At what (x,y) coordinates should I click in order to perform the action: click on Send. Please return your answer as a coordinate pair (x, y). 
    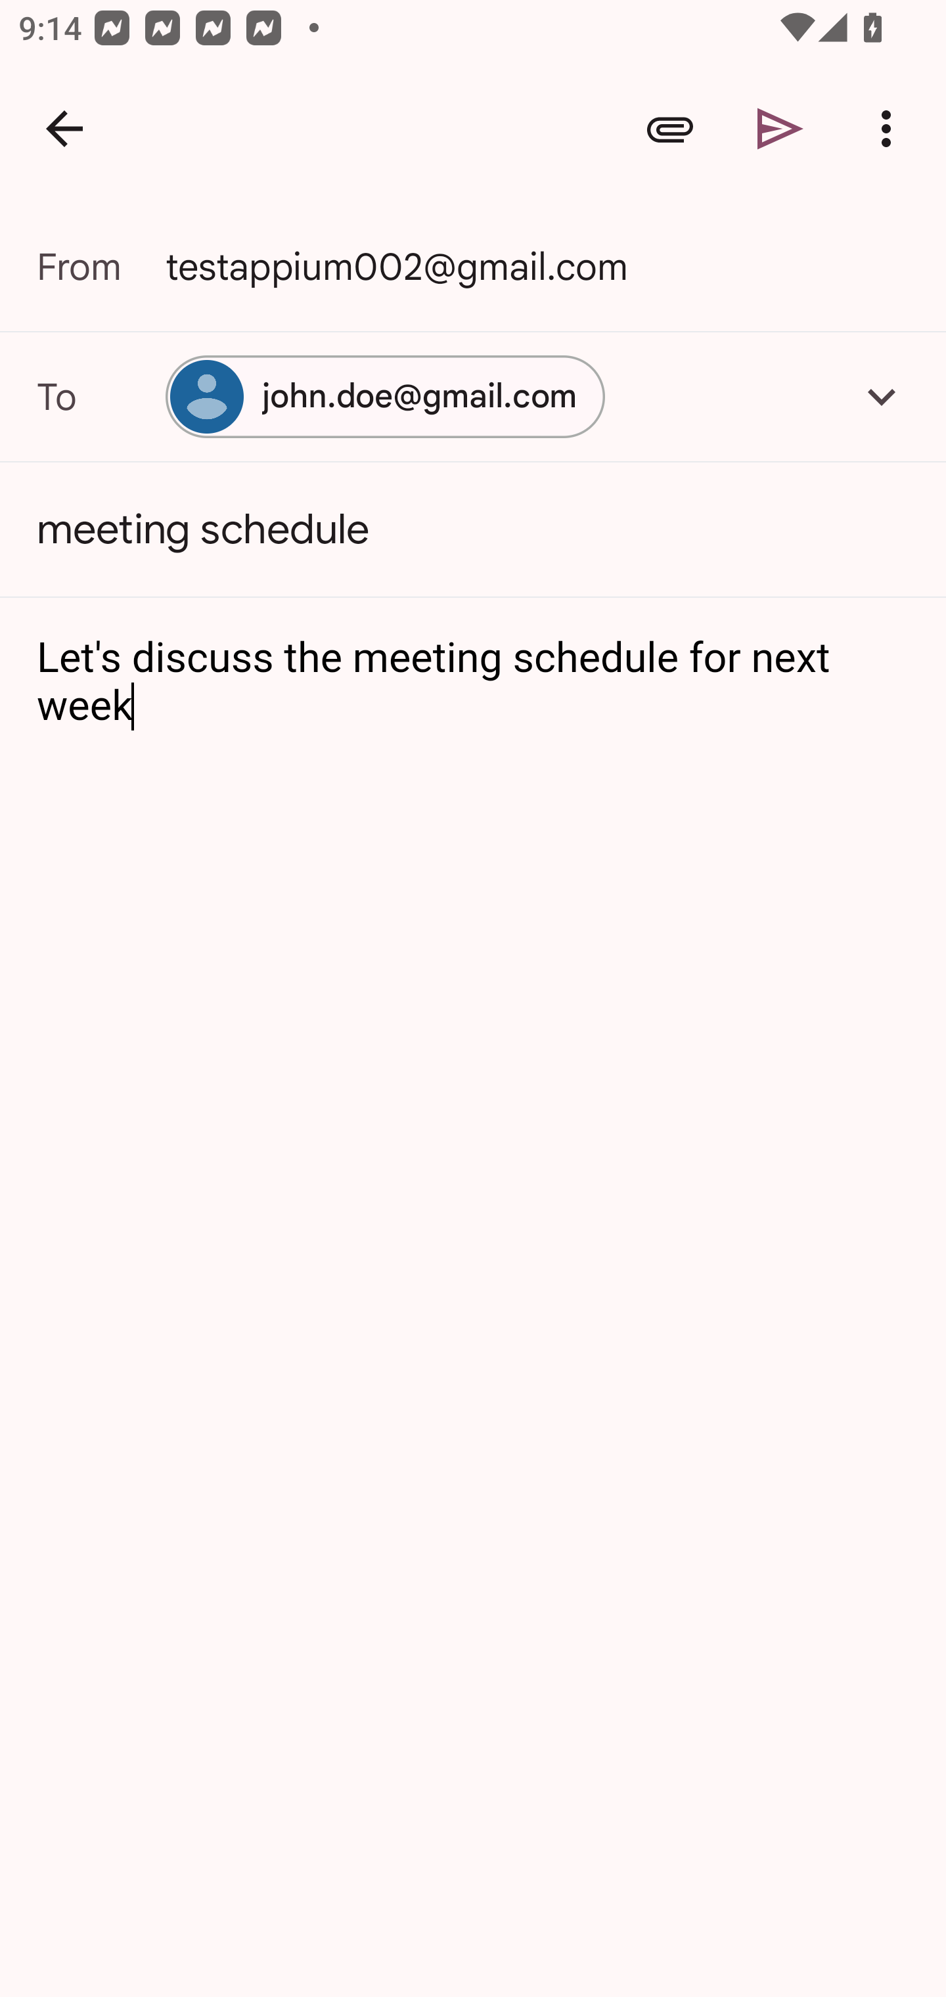
    Looking at the image, I should click on (780, 129).